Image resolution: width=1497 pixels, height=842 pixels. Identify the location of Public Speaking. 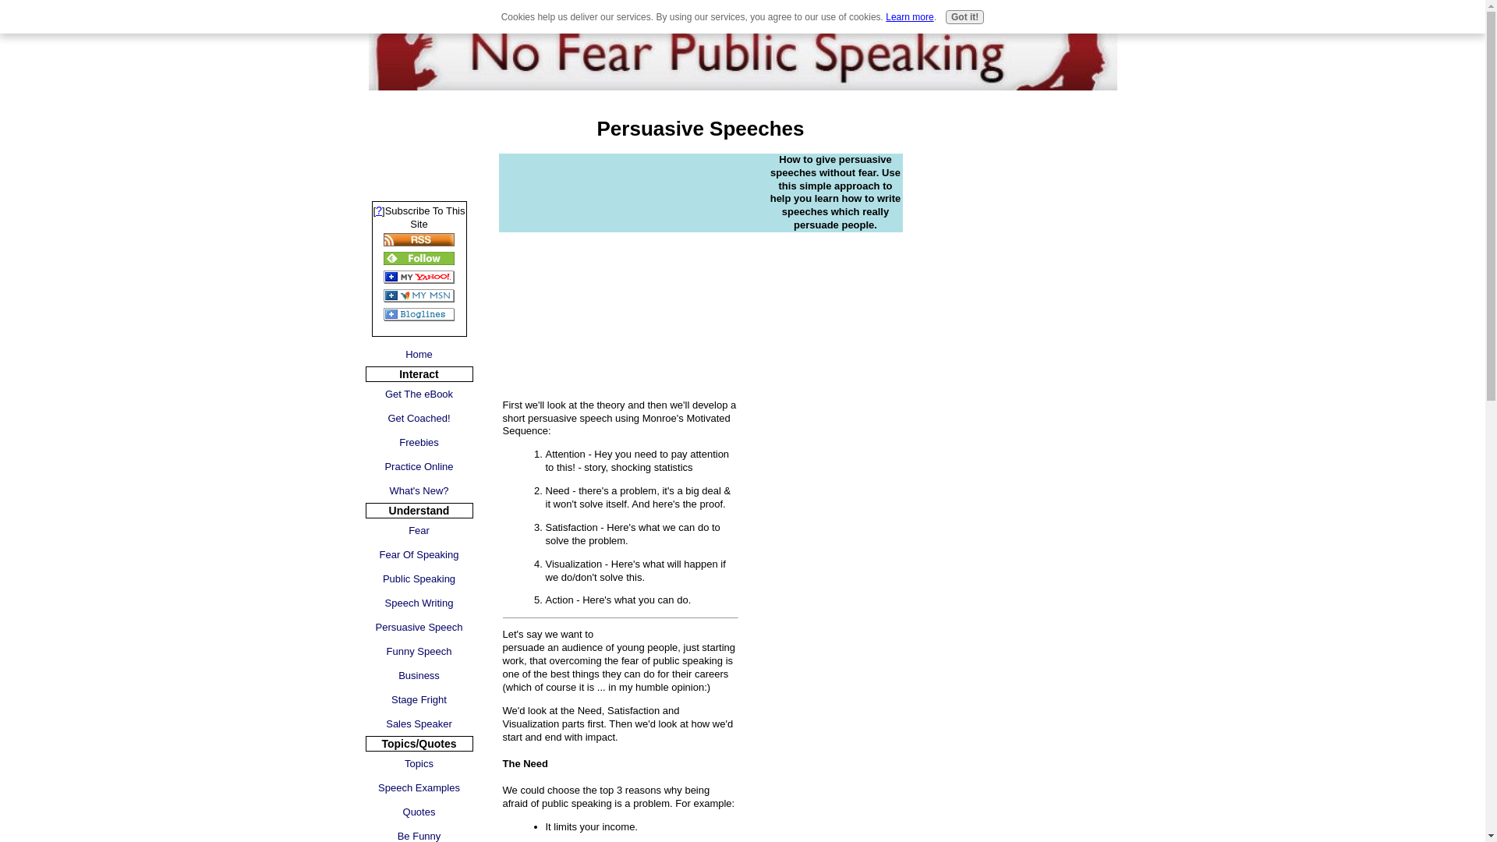
(419, 578).